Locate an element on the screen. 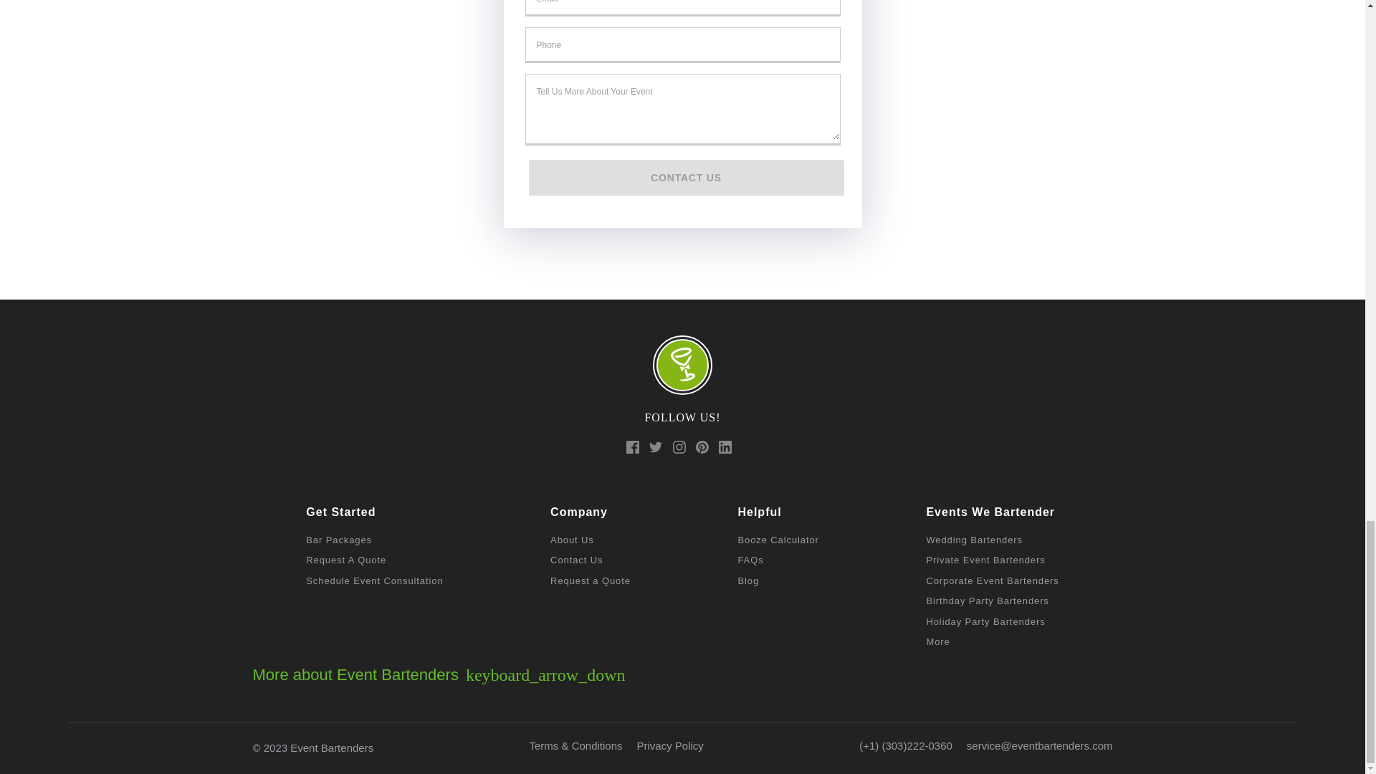 The image size is (1376, 774). Instagram icon is located at coordinates (679, 446).